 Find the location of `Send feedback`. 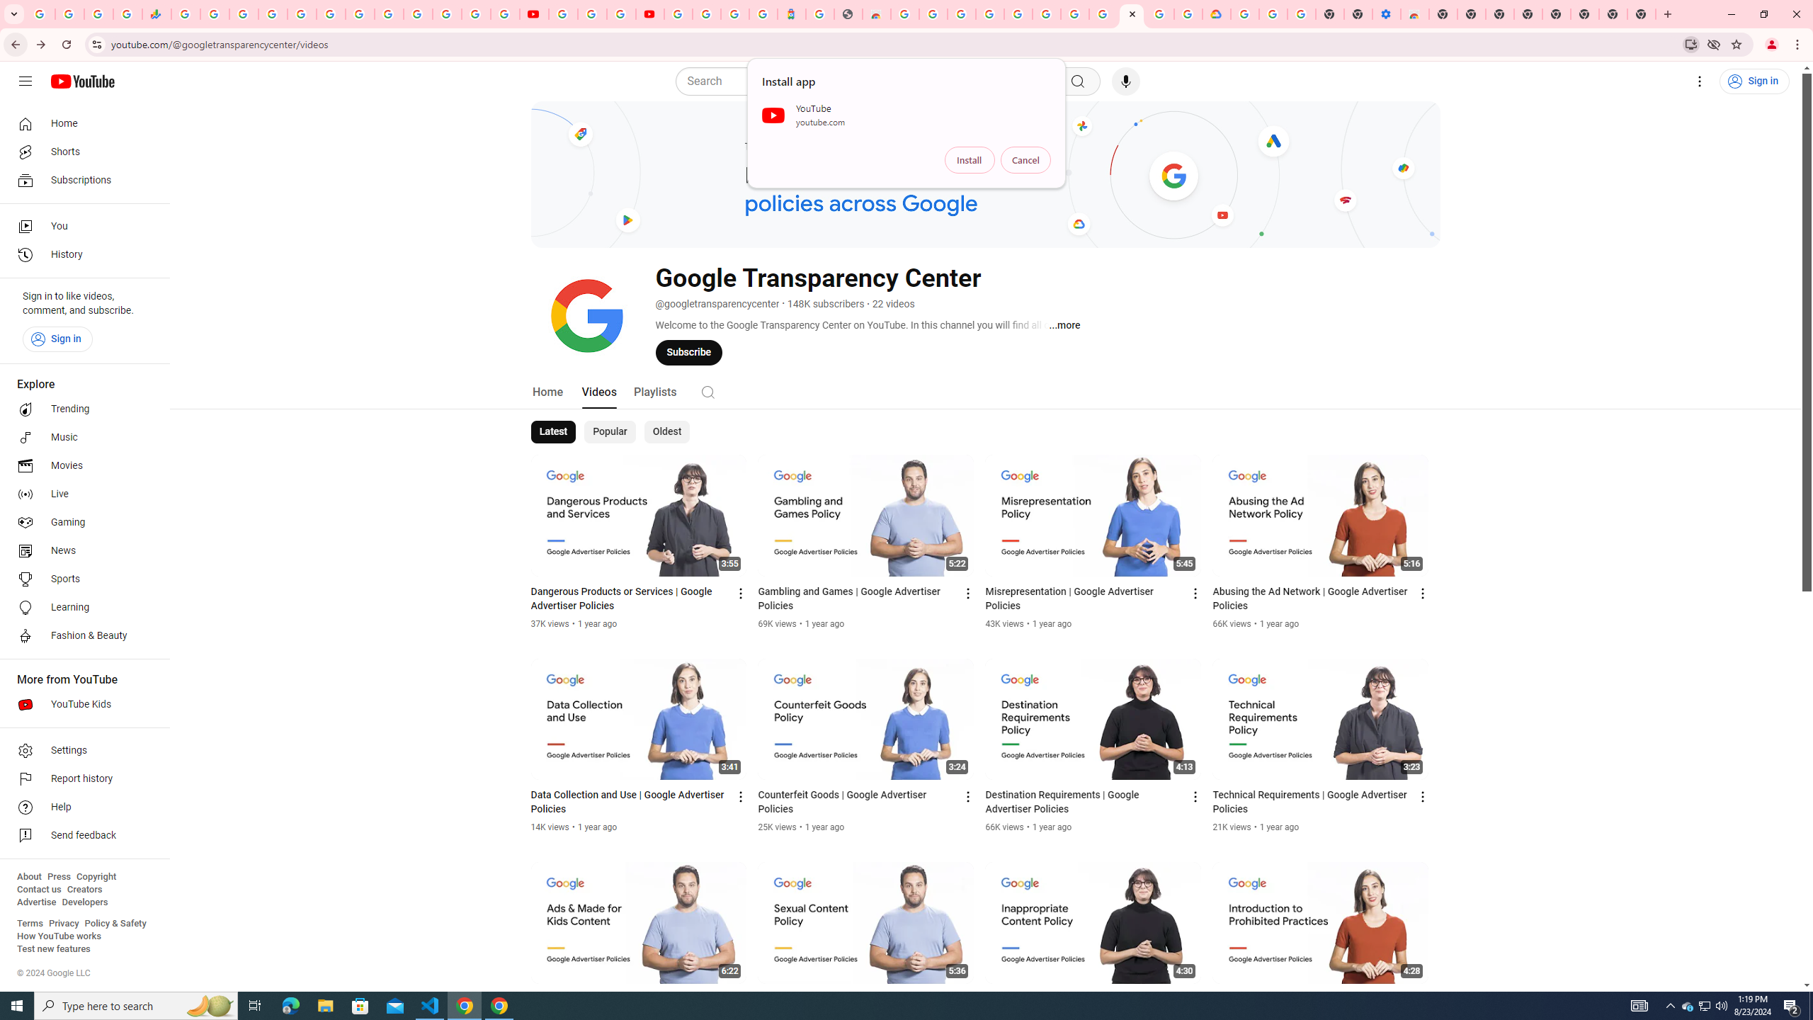

Send feedback is located at coordinates (81, 836).